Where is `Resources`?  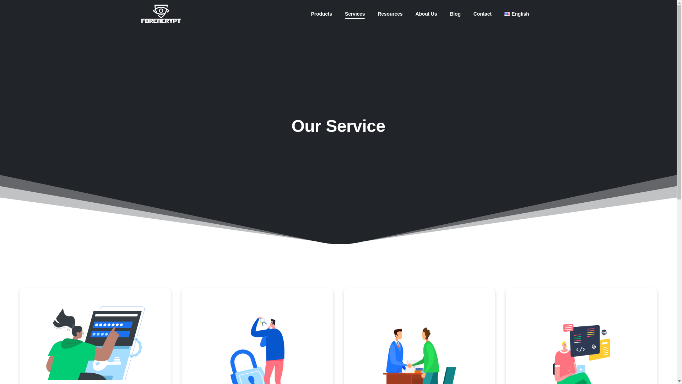
Resources is located at coordinates (455, 14).